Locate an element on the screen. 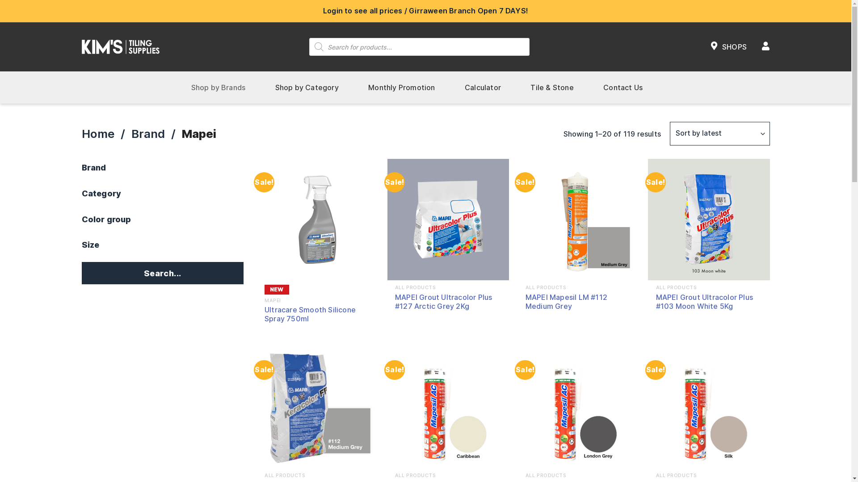 Image resolution: width=858 pixels, height=482 pixels. acc is located at coordinates (766, 47).